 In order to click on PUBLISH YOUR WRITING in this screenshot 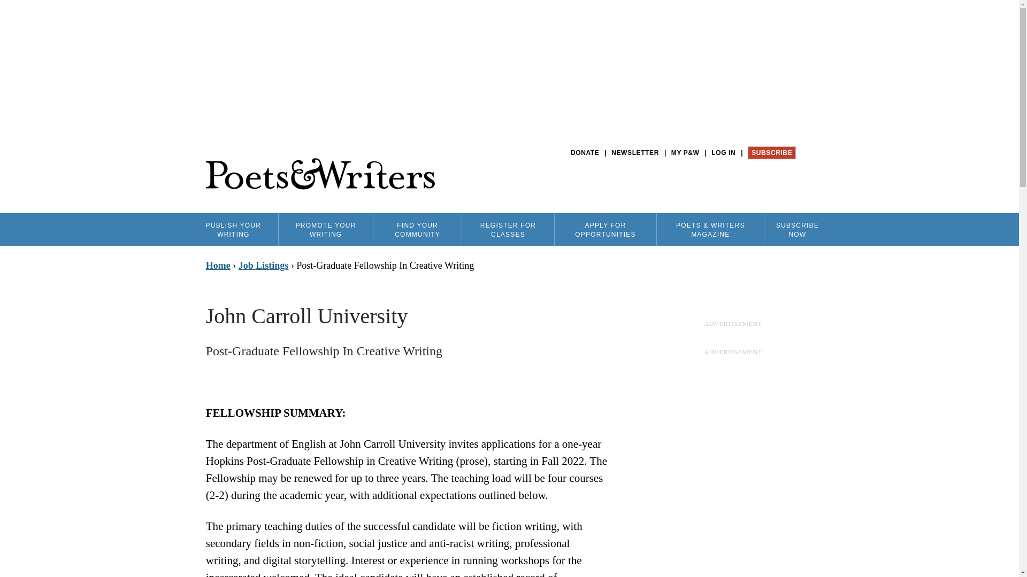, I will do `click(233, 229)`.